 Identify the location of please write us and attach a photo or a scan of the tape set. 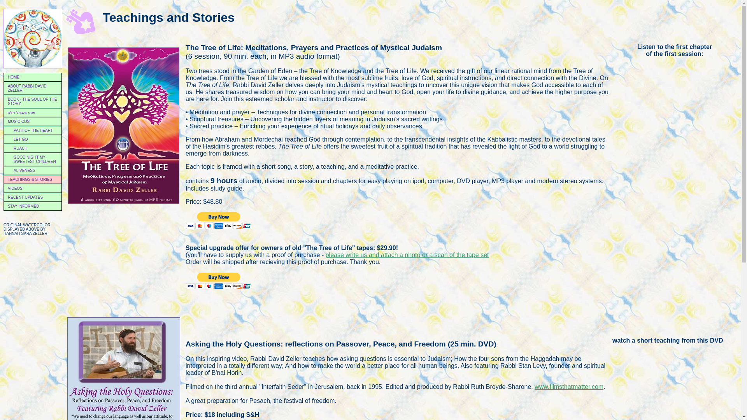
(407, 255).